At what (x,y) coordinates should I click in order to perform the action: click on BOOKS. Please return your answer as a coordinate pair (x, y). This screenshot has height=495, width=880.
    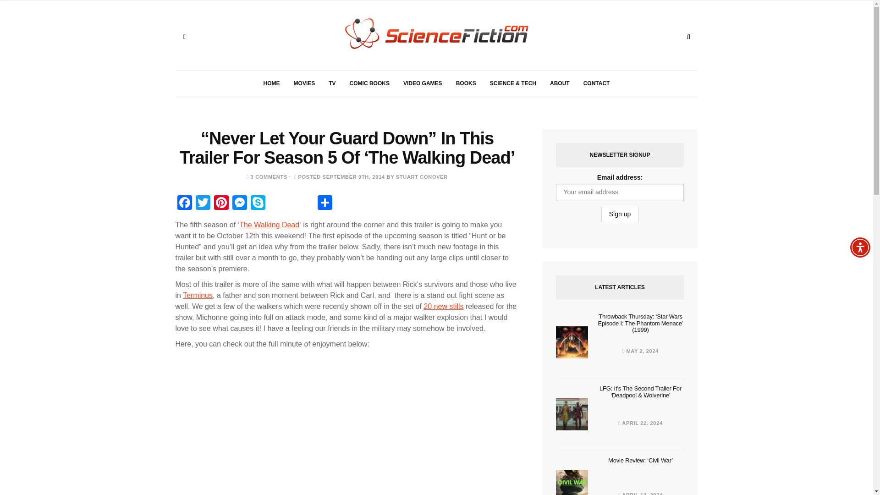
    Looking at the image, I should click on (466, 83).